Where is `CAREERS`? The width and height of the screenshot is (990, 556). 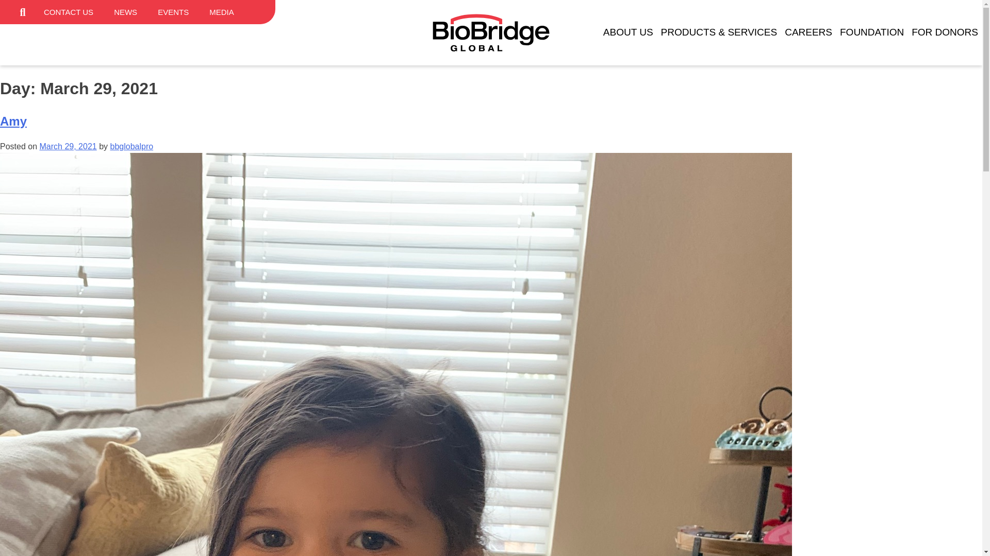 CAREERS is located at coordinates (808, 32).